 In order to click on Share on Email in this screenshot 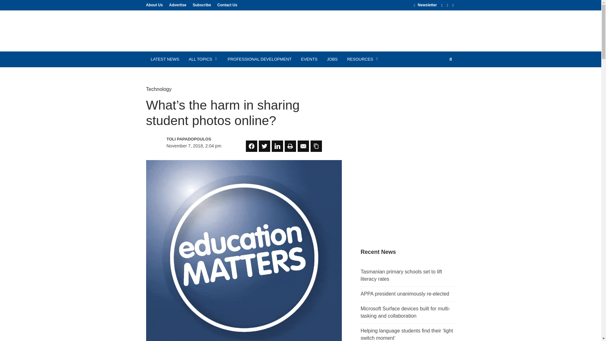, I will do `click(303, 146)`.